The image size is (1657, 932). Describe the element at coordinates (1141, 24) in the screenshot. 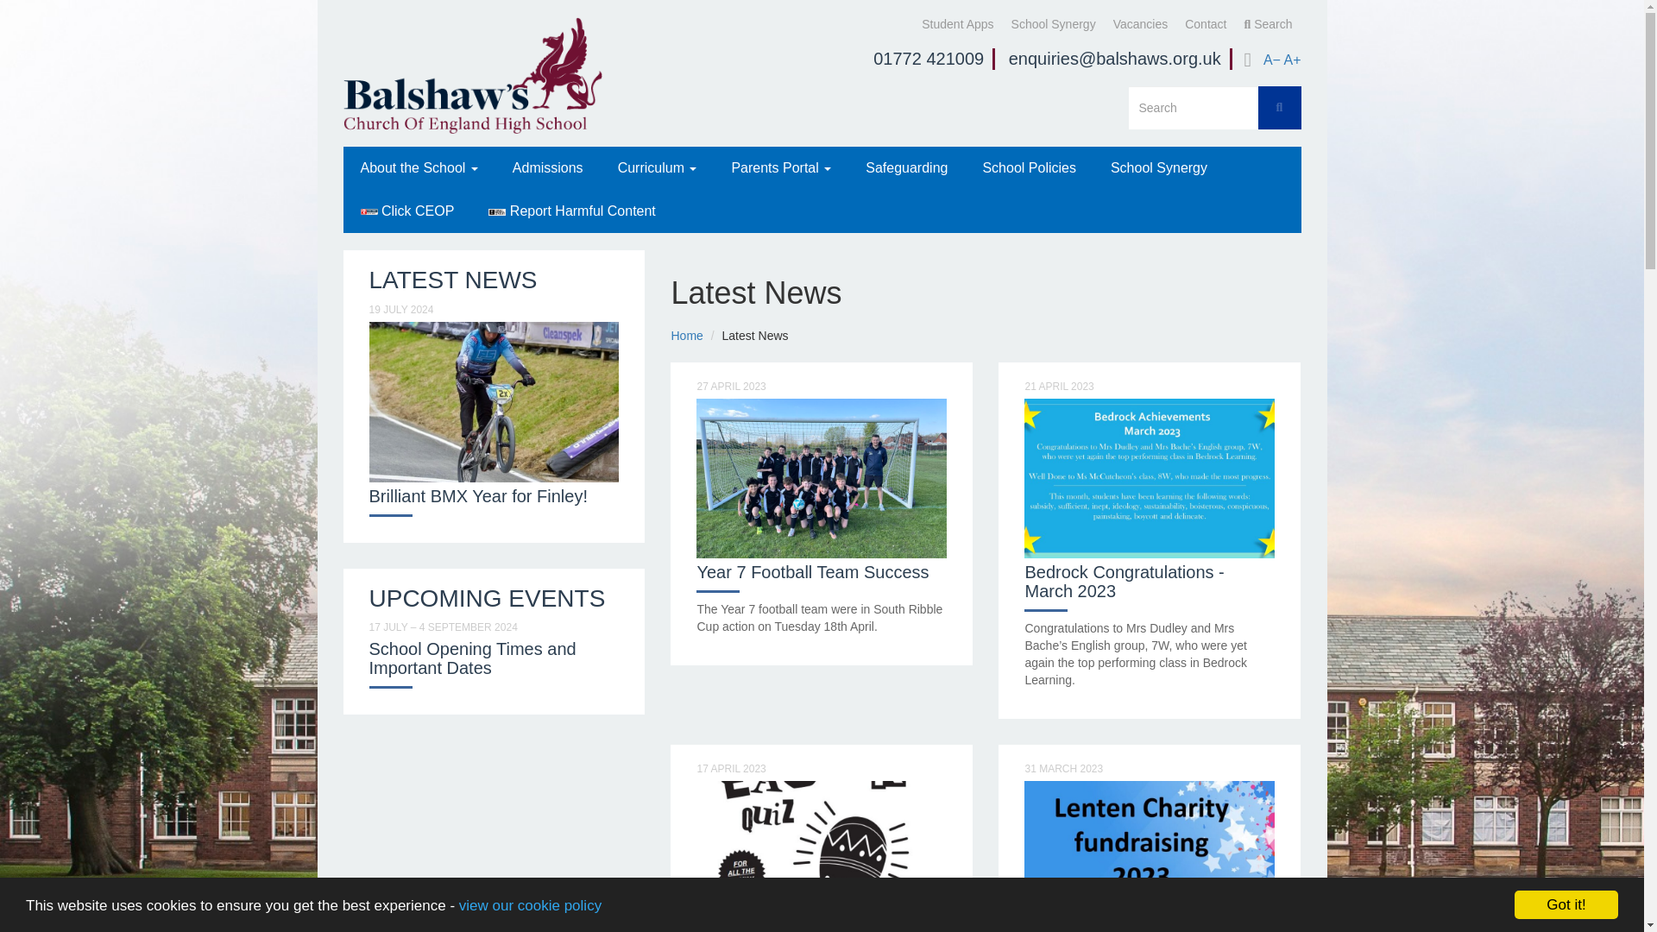

I see `Vacancies` at that location.